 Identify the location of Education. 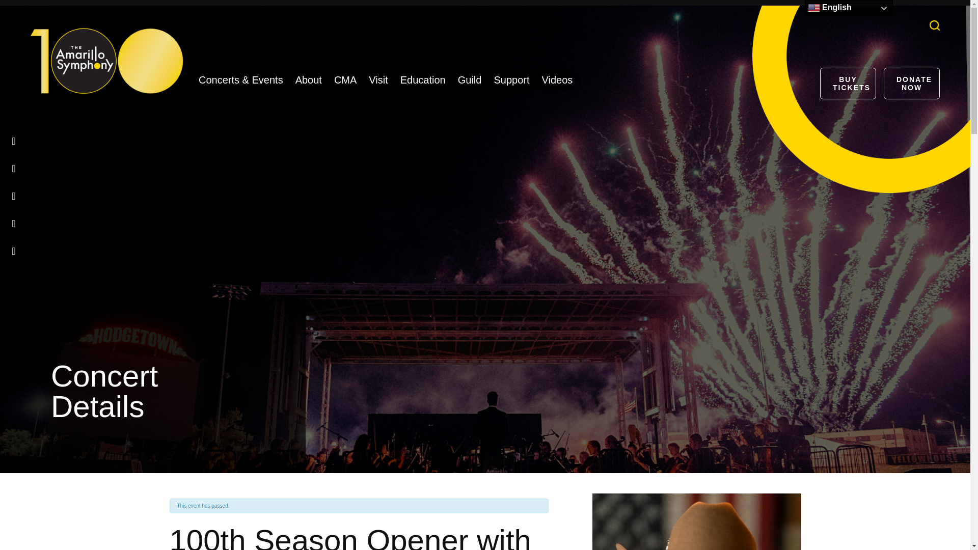
(423, 79).